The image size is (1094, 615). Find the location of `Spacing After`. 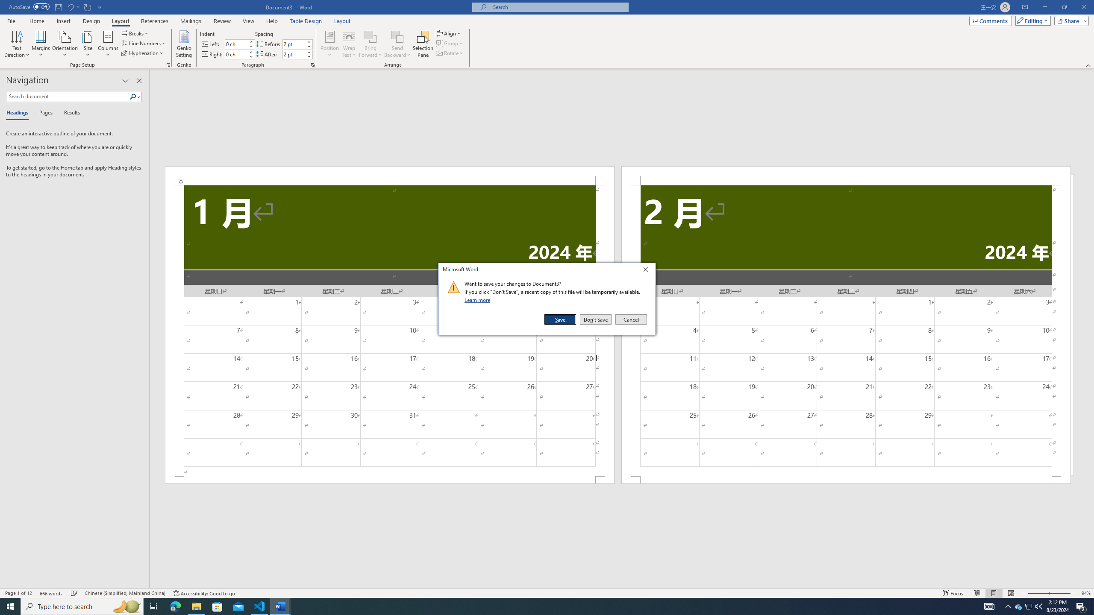

Spacing After is located at coordinates (294, 54).